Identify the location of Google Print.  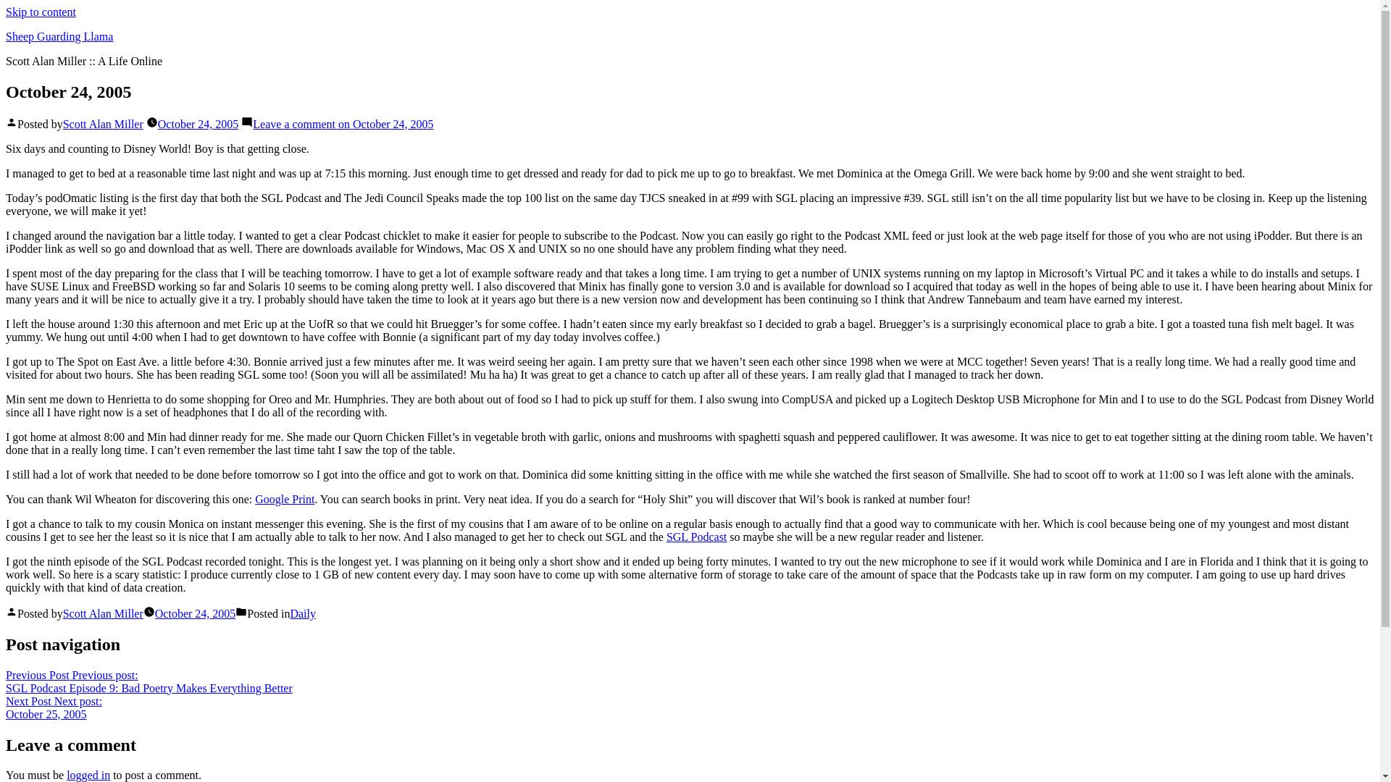
(88, 775).